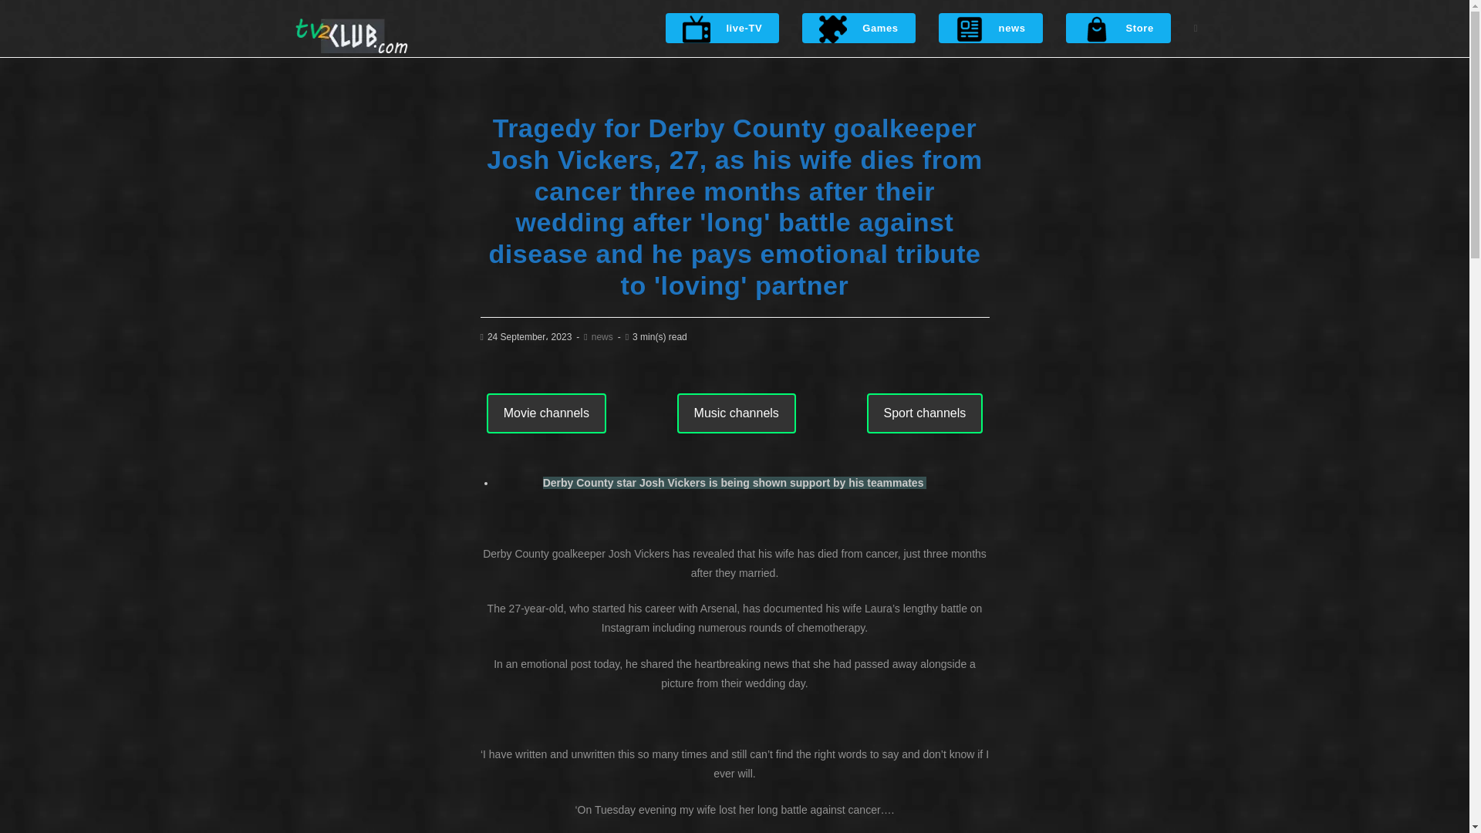  What do you see at coordinates (602, 336) in the screenshot?
I see `news` at bounding box center [602, 336].